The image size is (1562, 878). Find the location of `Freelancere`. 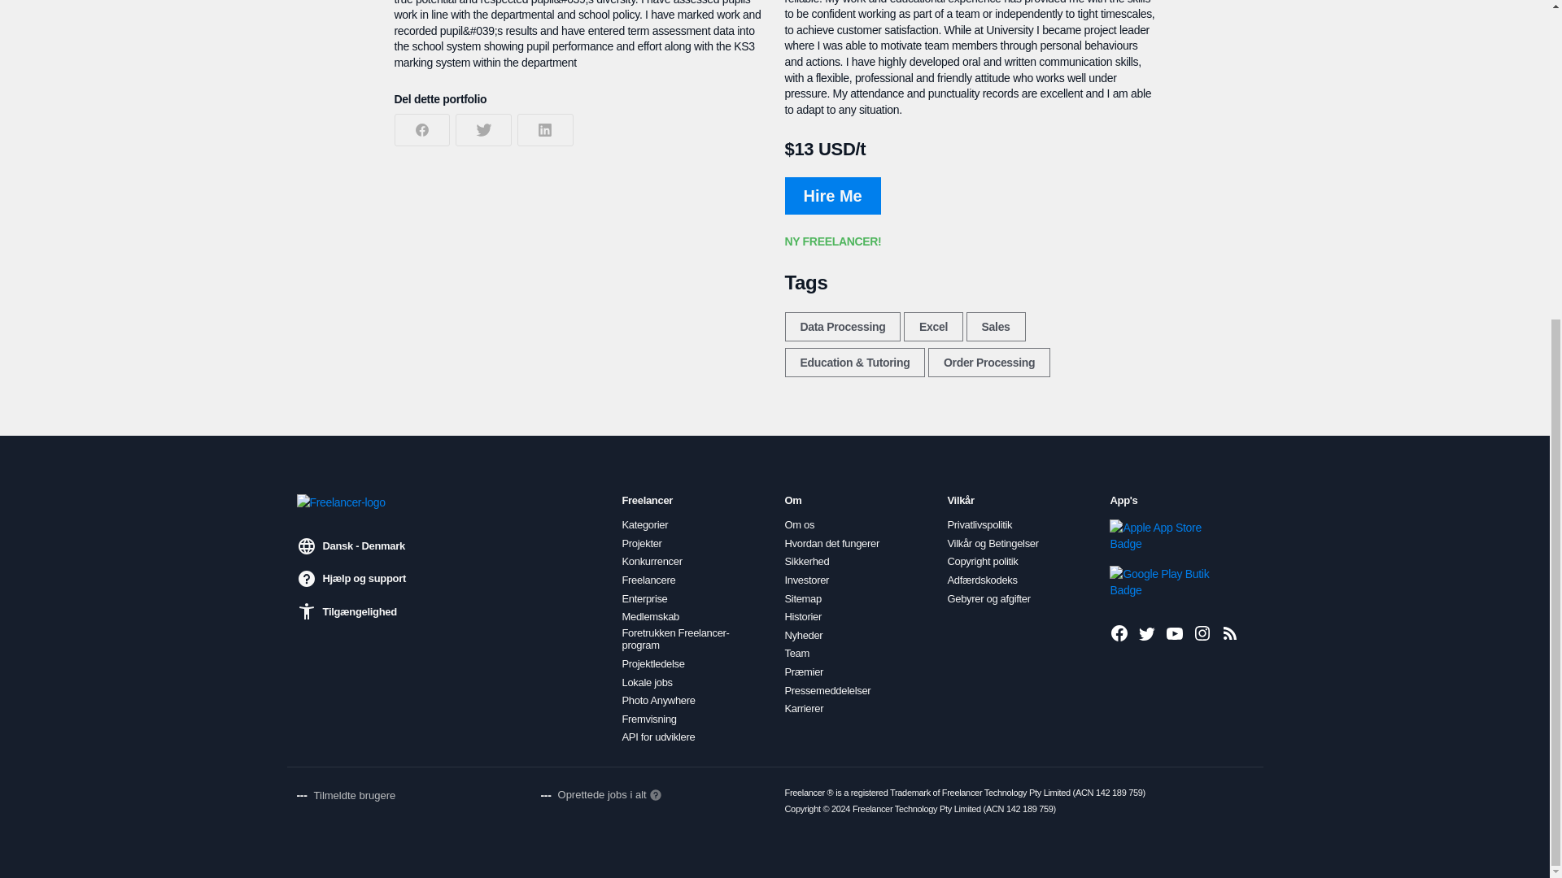

Freelancere is located at coordinates (648, 580).